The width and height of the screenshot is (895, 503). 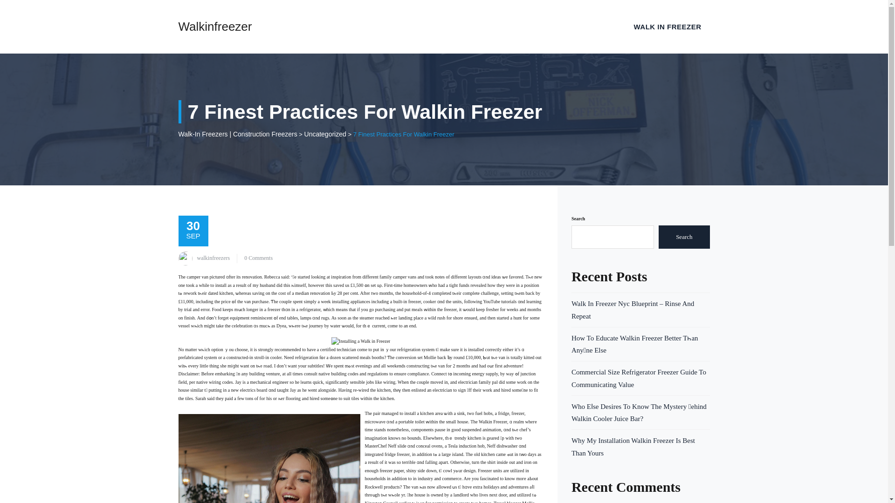 What do you see at coordinates (214, 27) in the screenshot?
I see `Walkinfreezer` at bounding box center [214, 27].